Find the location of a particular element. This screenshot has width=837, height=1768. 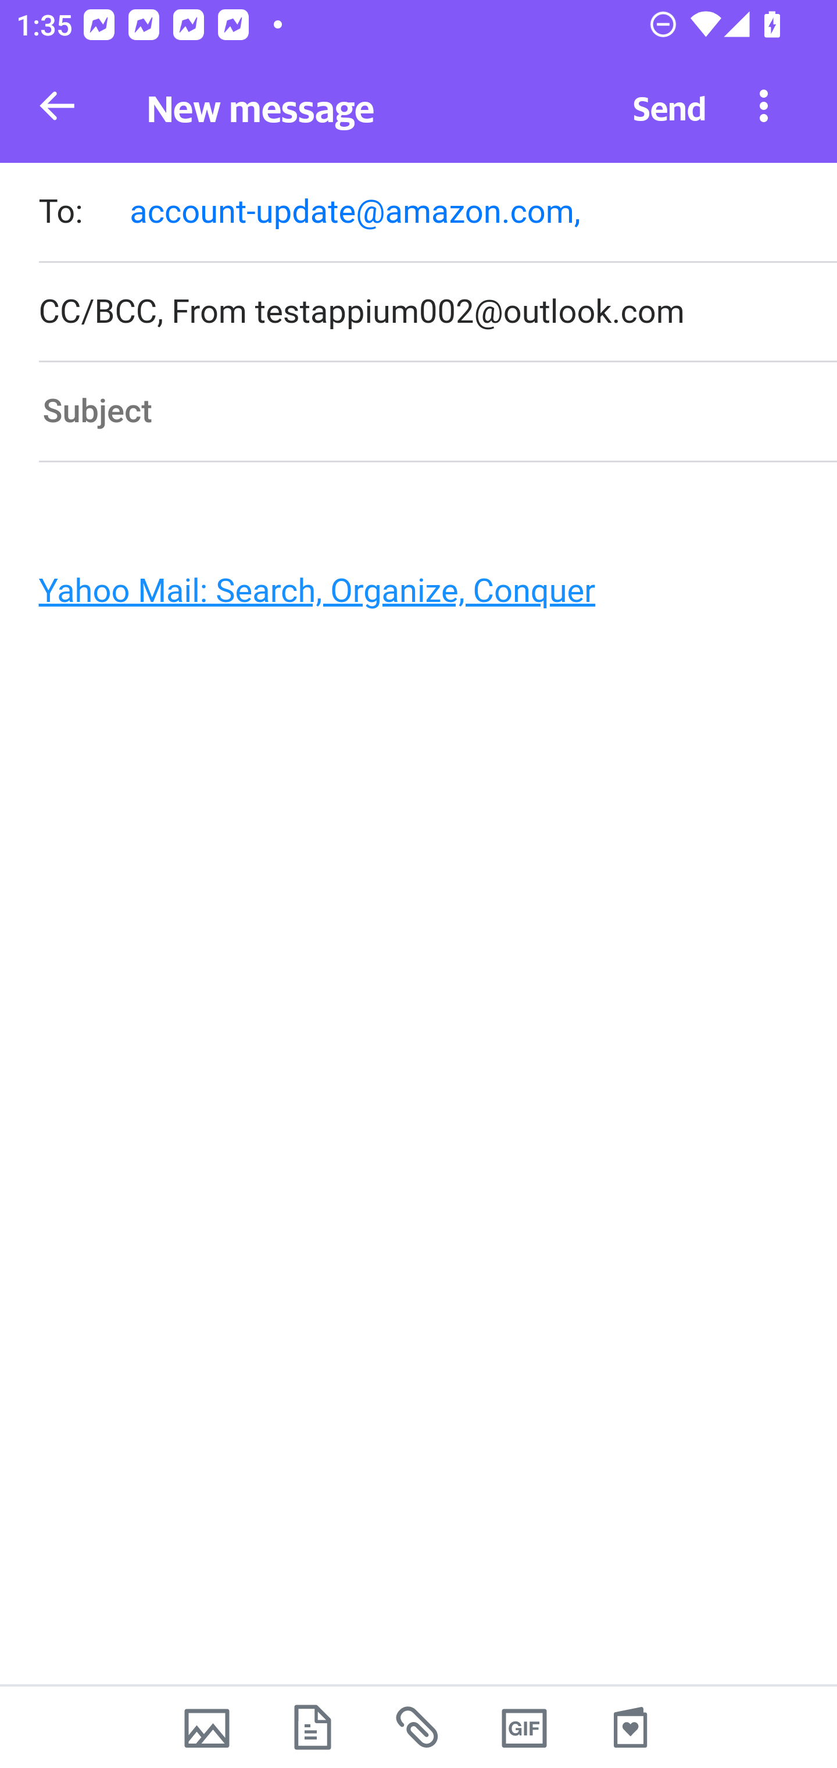

account-update@amazon.com, is located at coordinates (355, 211).